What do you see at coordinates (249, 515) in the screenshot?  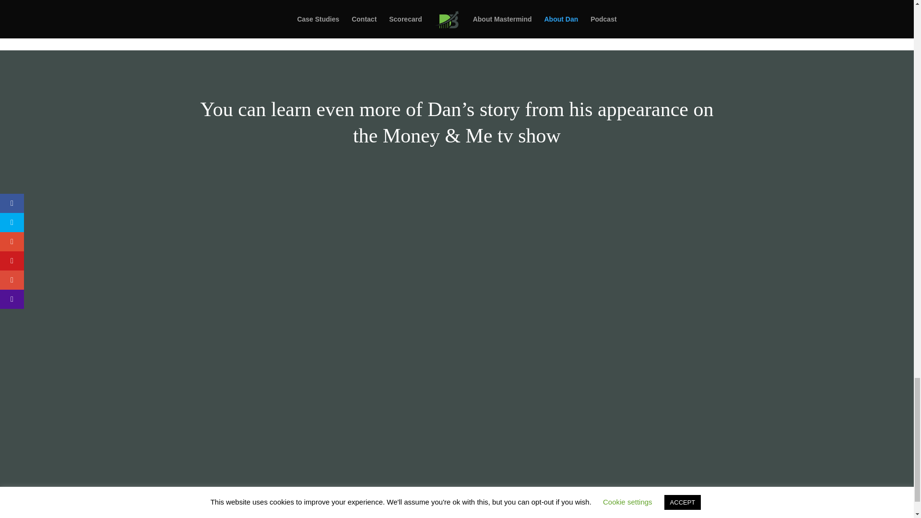 I see `Case Studies` at bounding box center [249, 515].